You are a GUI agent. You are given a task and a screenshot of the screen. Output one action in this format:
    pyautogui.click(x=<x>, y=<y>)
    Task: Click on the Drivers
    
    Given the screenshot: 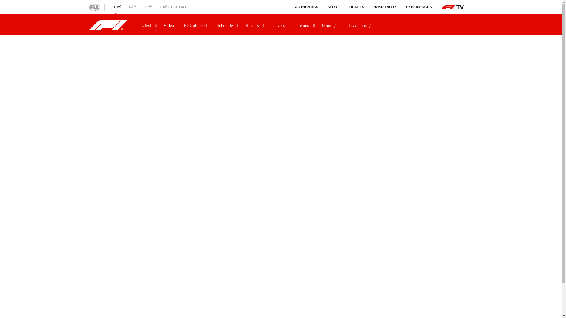 What is the action you would take?
    pyautogui.click(x=281, y=25)
    